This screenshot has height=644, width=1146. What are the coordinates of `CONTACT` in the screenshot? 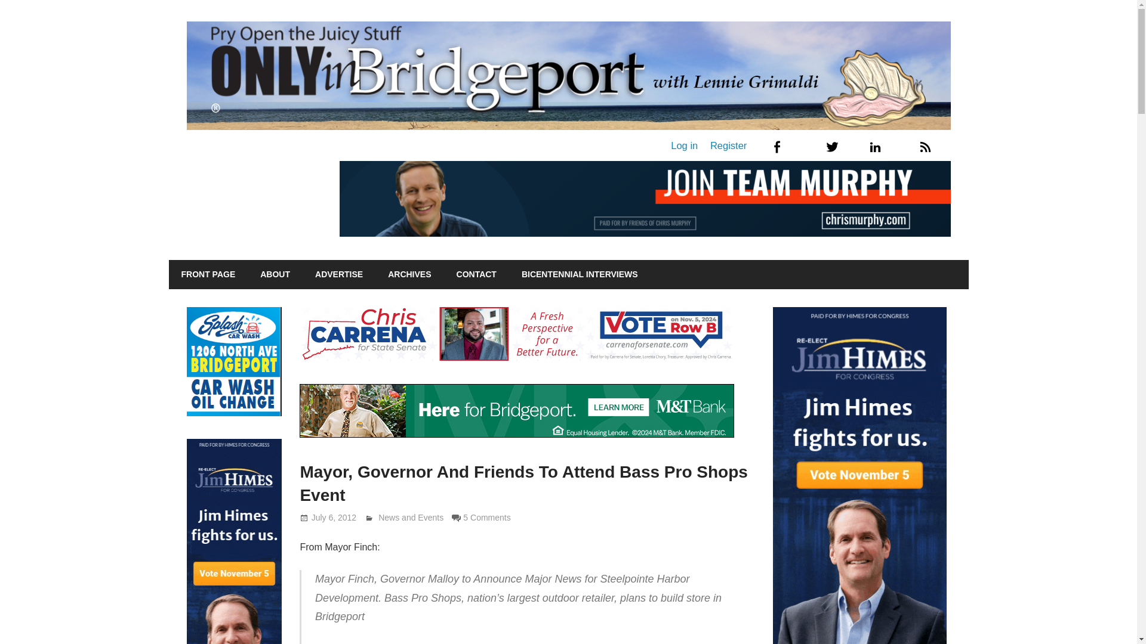 It's located at (476, 275).